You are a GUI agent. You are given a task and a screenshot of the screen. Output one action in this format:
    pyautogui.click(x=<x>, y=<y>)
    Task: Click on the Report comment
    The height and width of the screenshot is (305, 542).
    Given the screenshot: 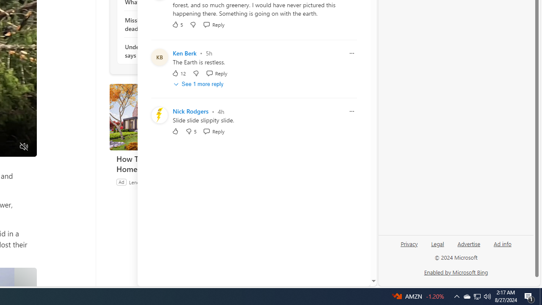 What is the action you would take?
    pyautogui.click(x=352, y=111)
    